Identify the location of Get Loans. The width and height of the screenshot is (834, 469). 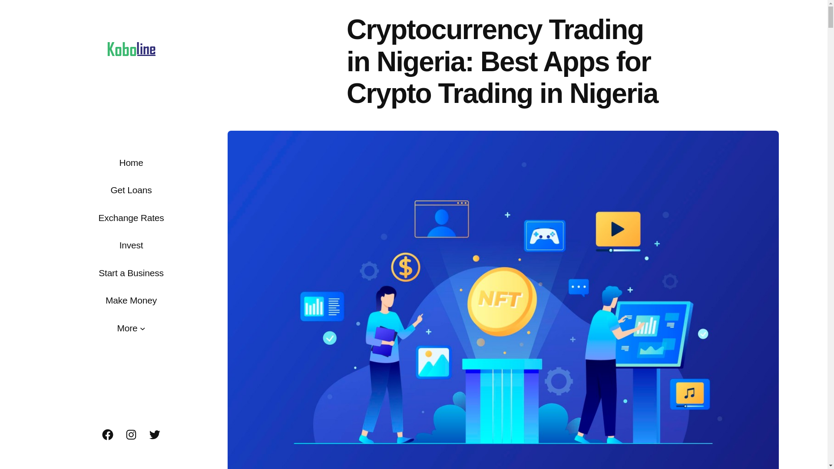
(131, 190).